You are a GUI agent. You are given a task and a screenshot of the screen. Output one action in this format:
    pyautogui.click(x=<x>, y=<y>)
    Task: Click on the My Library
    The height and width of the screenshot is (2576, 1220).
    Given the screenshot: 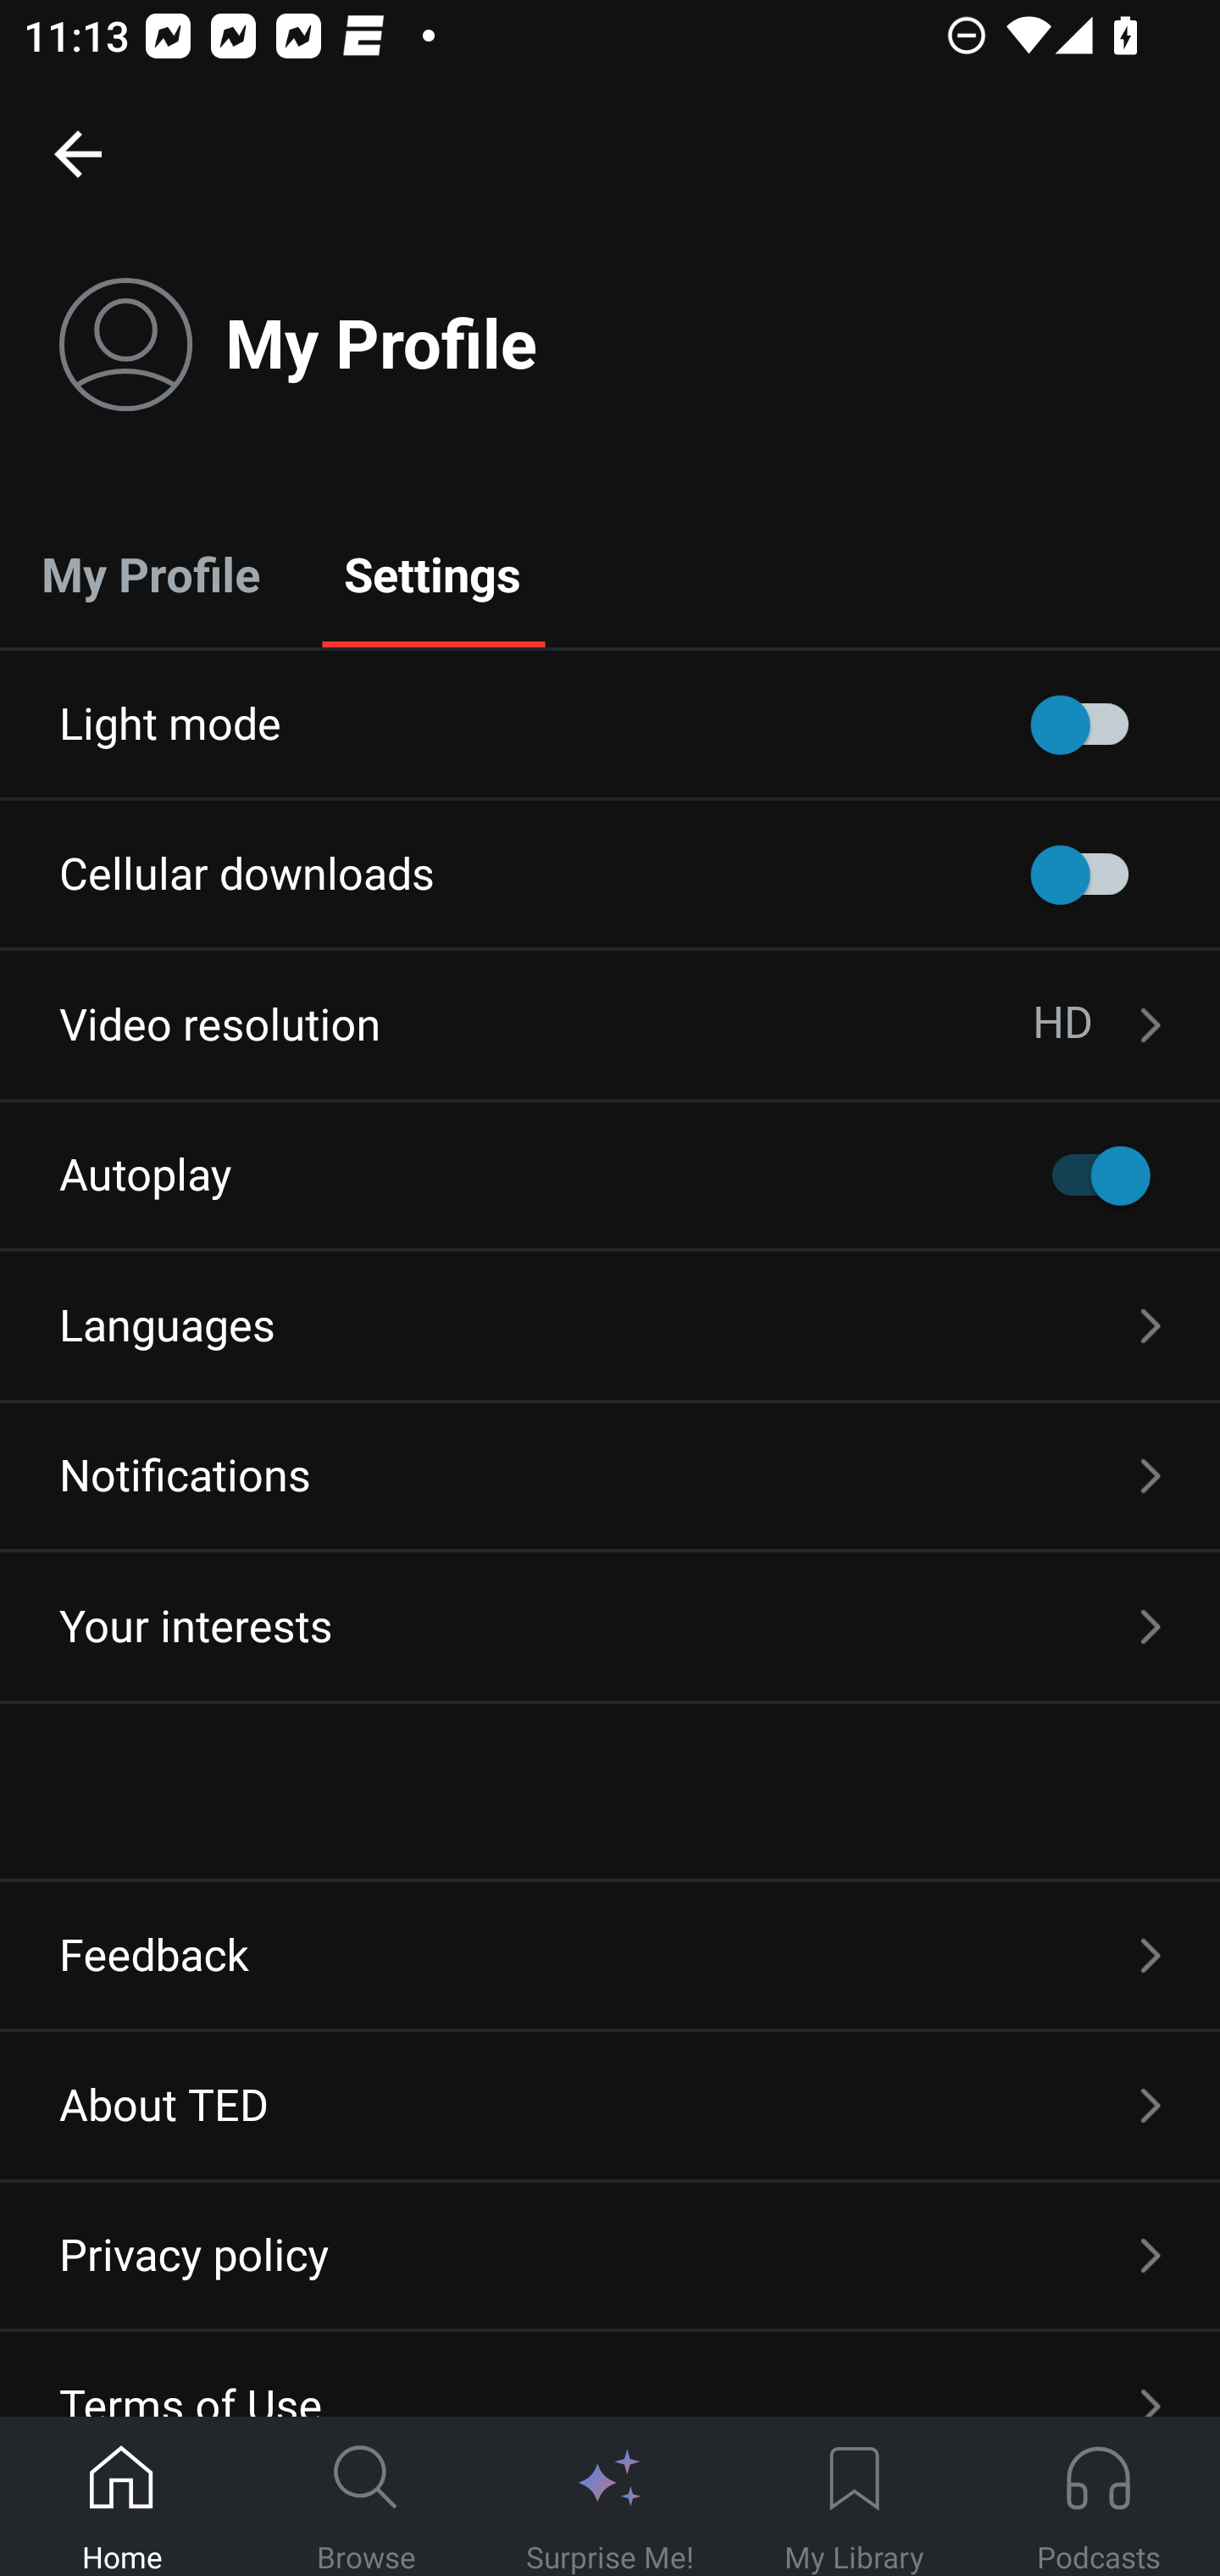 What is the action you would take?
    pyautogui.click(x=854, y=2497)
    